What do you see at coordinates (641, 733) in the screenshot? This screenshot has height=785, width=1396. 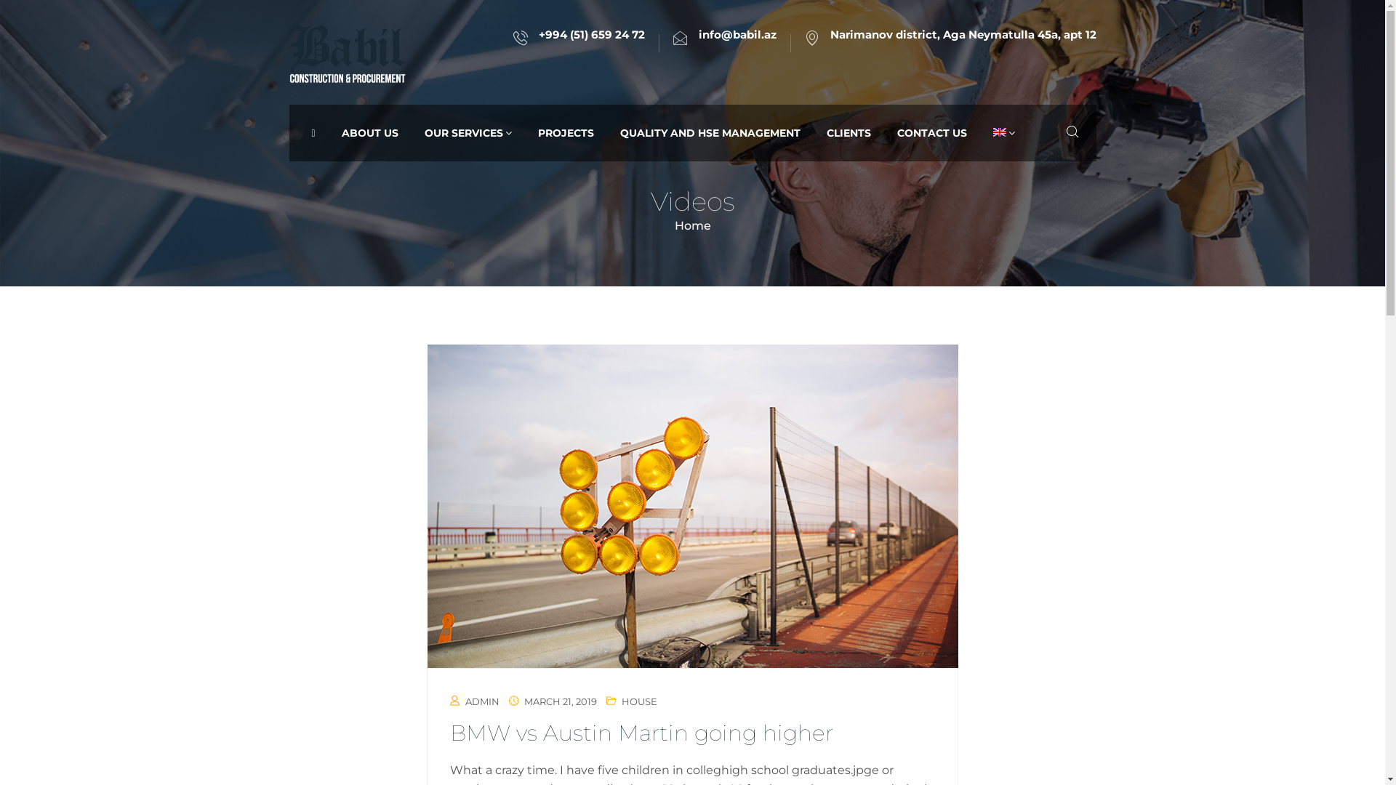 I see `BMW vs Austin Martin going higher` at bounding box center [641, 733].